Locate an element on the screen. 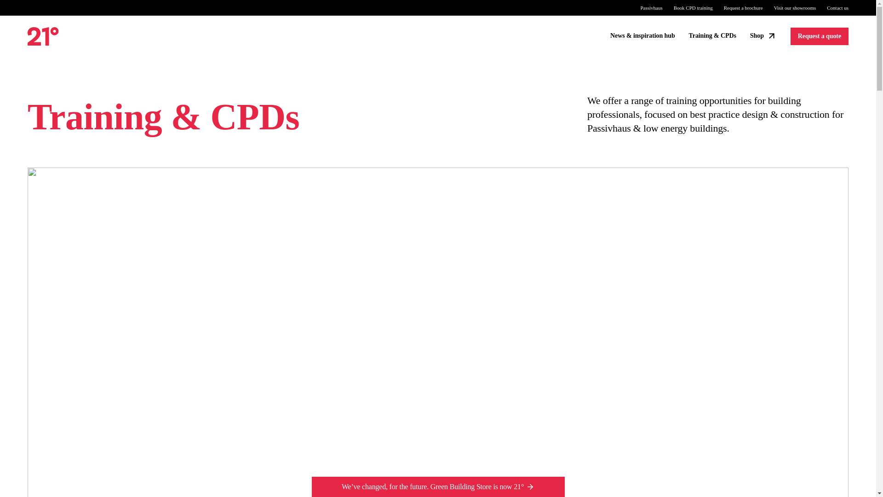 This screenshot has height=497, width=883. Book CPD training is located at coordinates (693, 7).